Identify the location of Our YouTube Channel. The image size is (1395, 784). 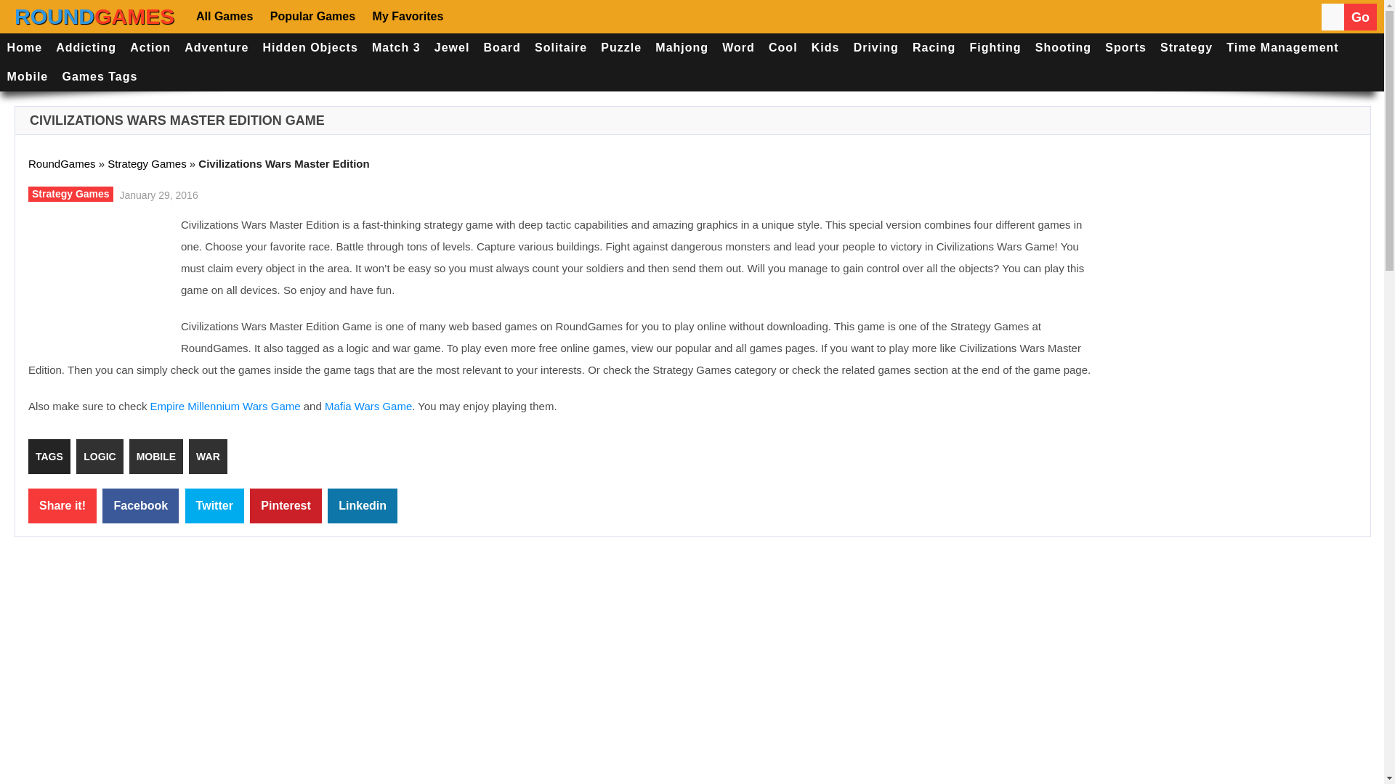
(558, 16).